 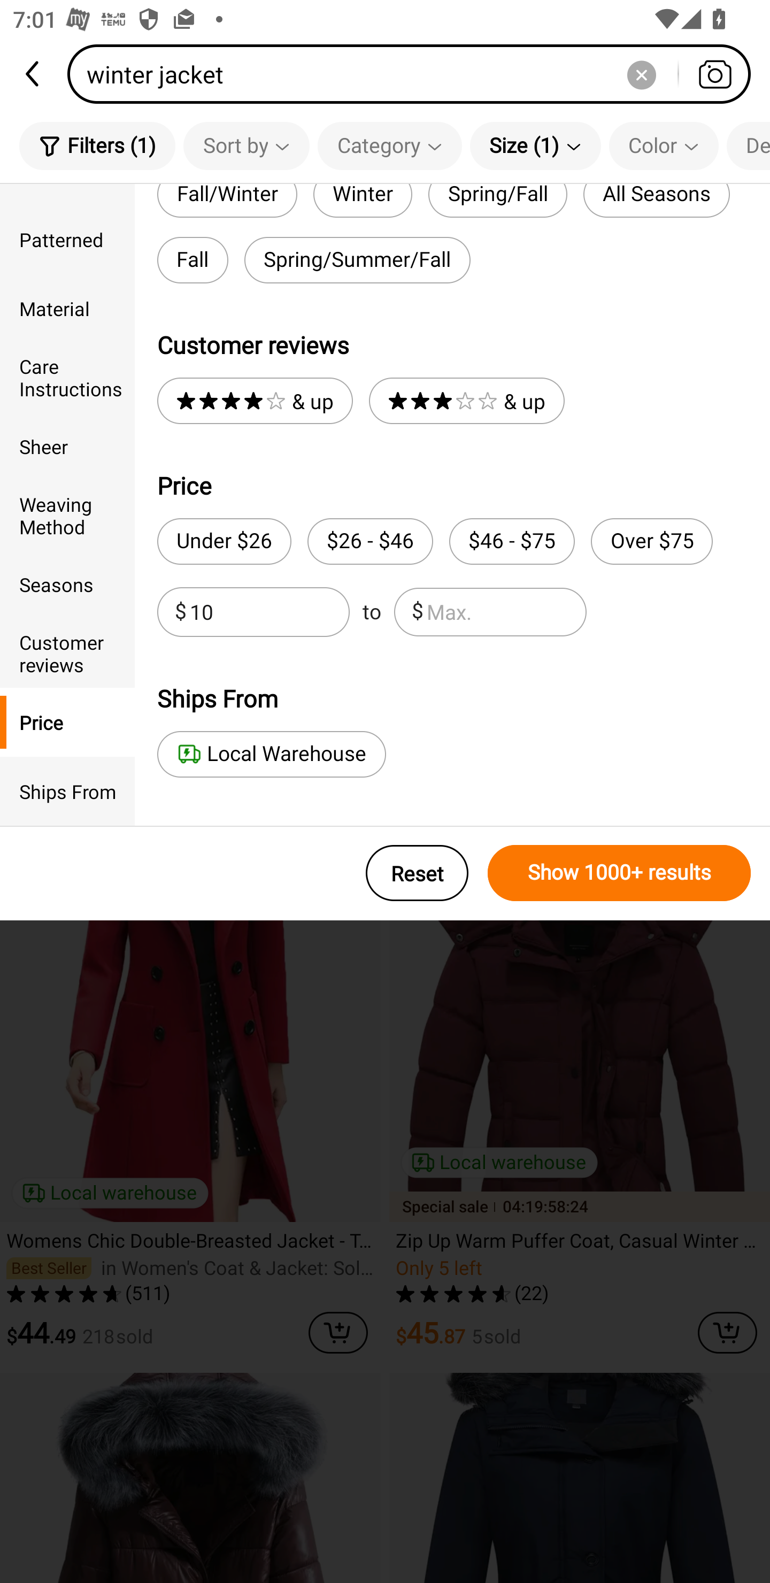 I want to click on Show 1000+ results, so click(x=619, y=873).